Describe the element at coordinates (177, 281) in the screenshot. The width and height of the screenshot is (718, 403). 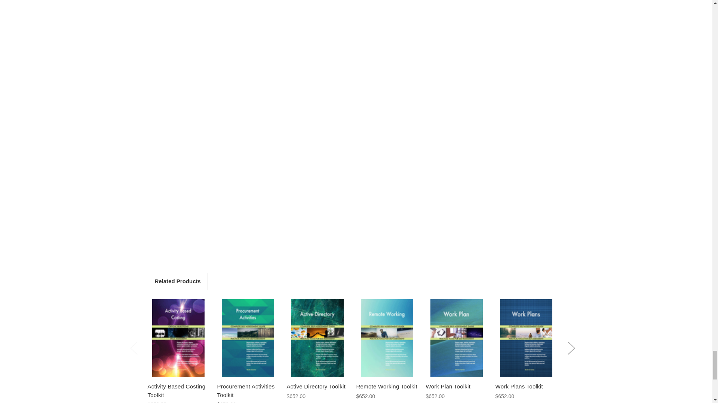
I see `Related Products` at that location.